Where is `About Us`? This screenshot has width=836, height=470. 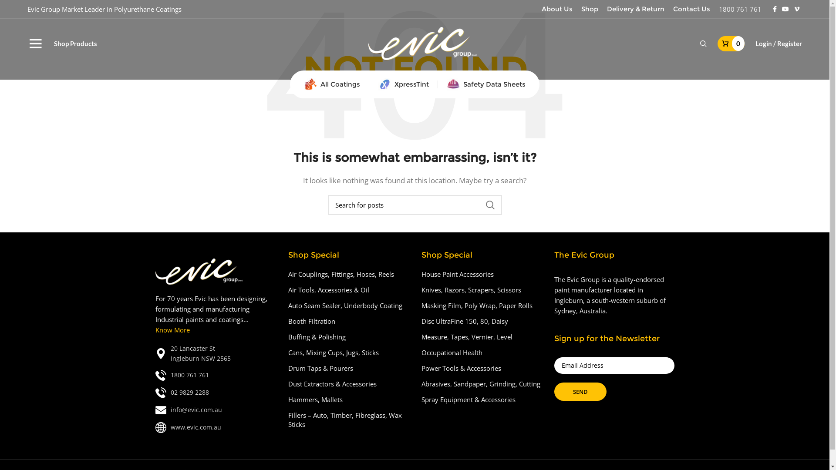 About Us is located at coordinates (557, 9).